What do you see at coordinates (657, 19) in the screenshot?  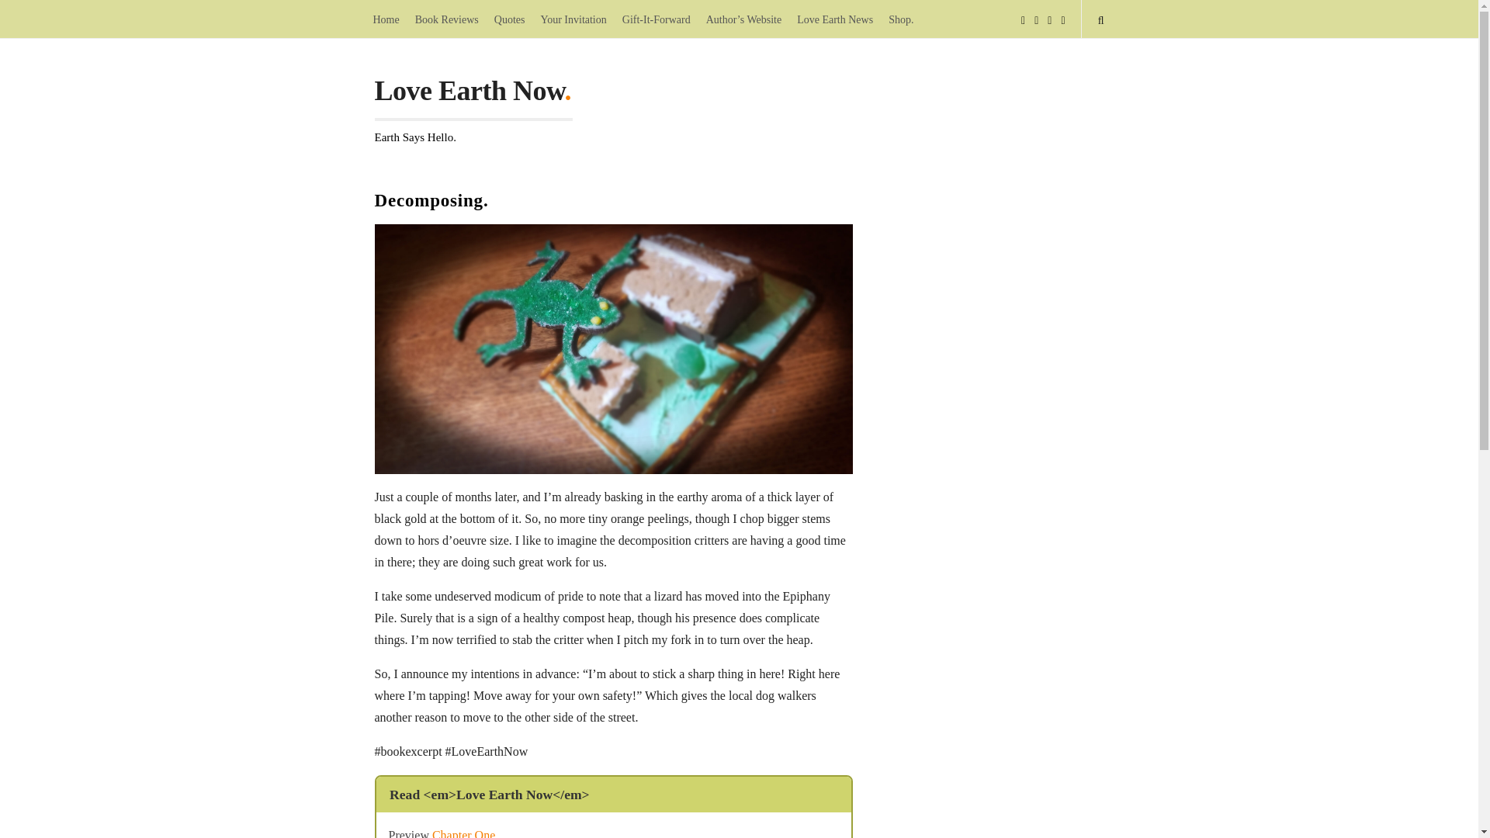 I see `Gift-It-Forward` at bounding box center [657, 19].